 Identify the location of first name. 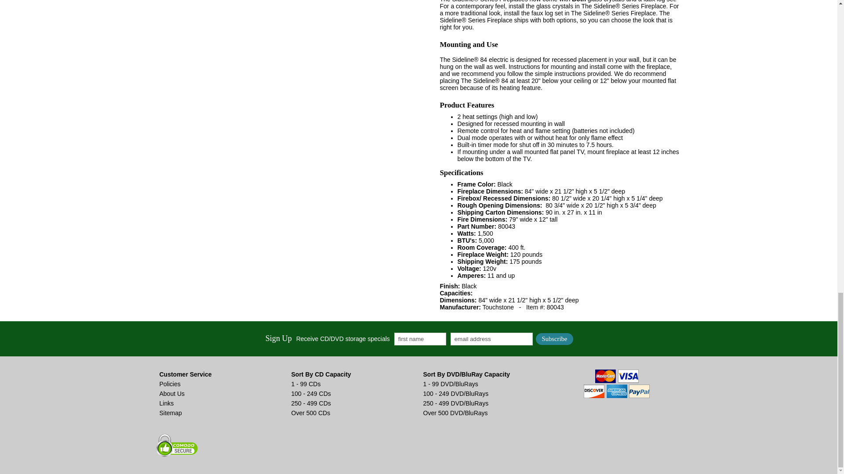
(420, 339).